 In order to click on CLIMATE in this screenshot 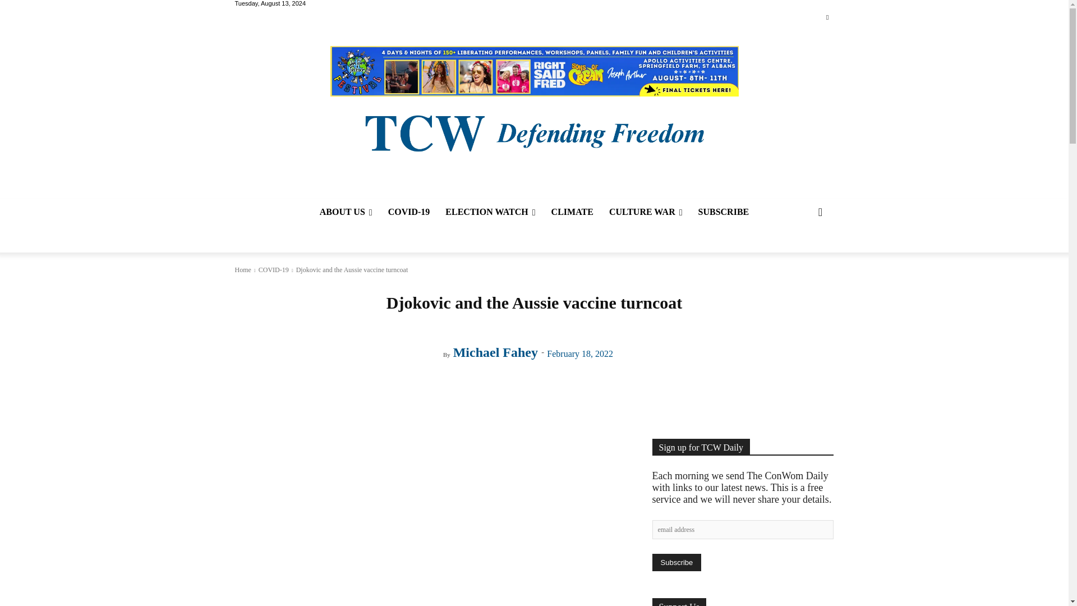, I will do `click(572, 212)`.